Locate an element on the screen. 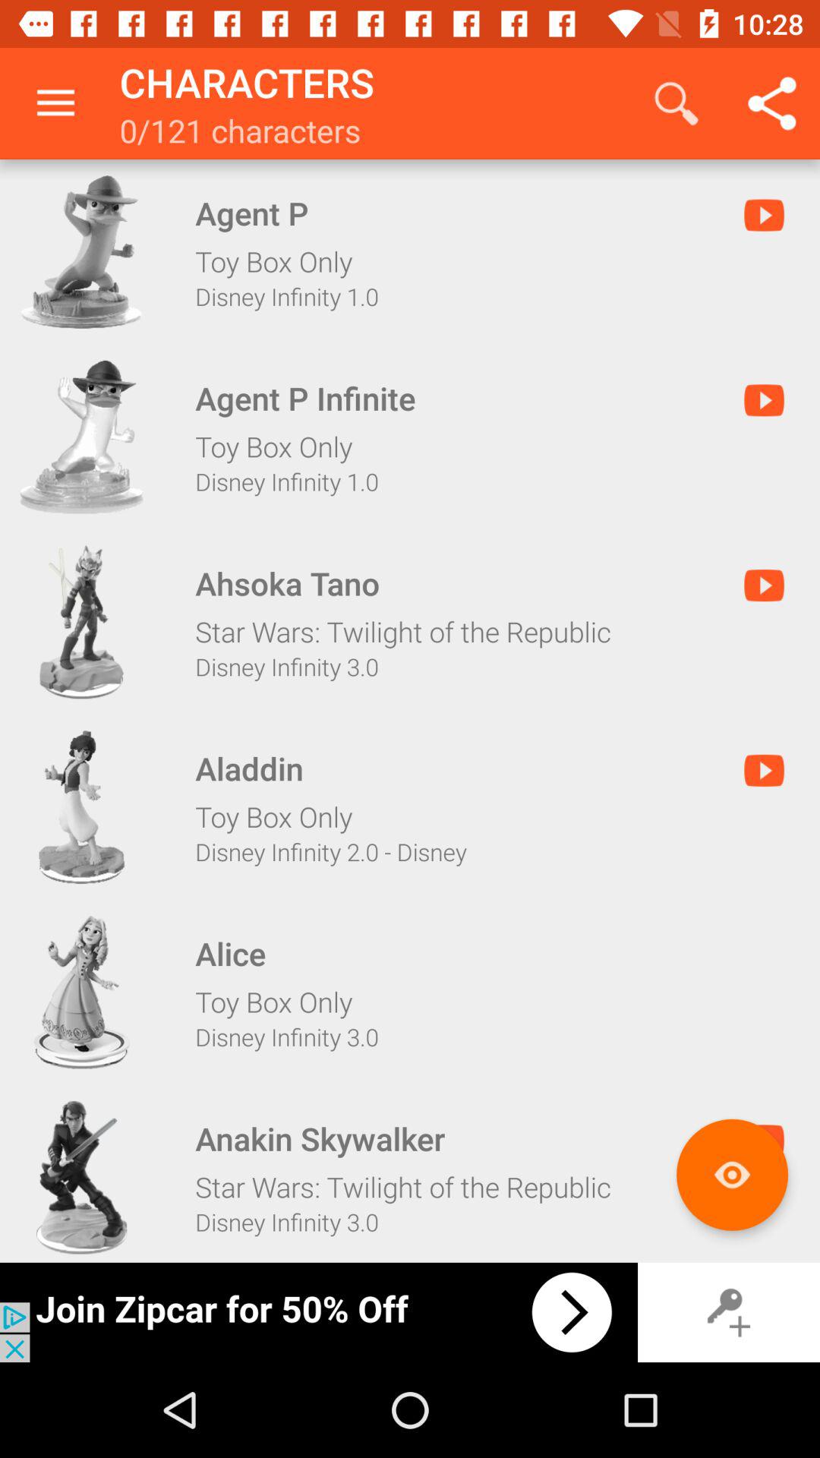 The width and height of the screenshot is (820, 1458). choose the image left side to agent p infinite is located at coordinates (82, 437).